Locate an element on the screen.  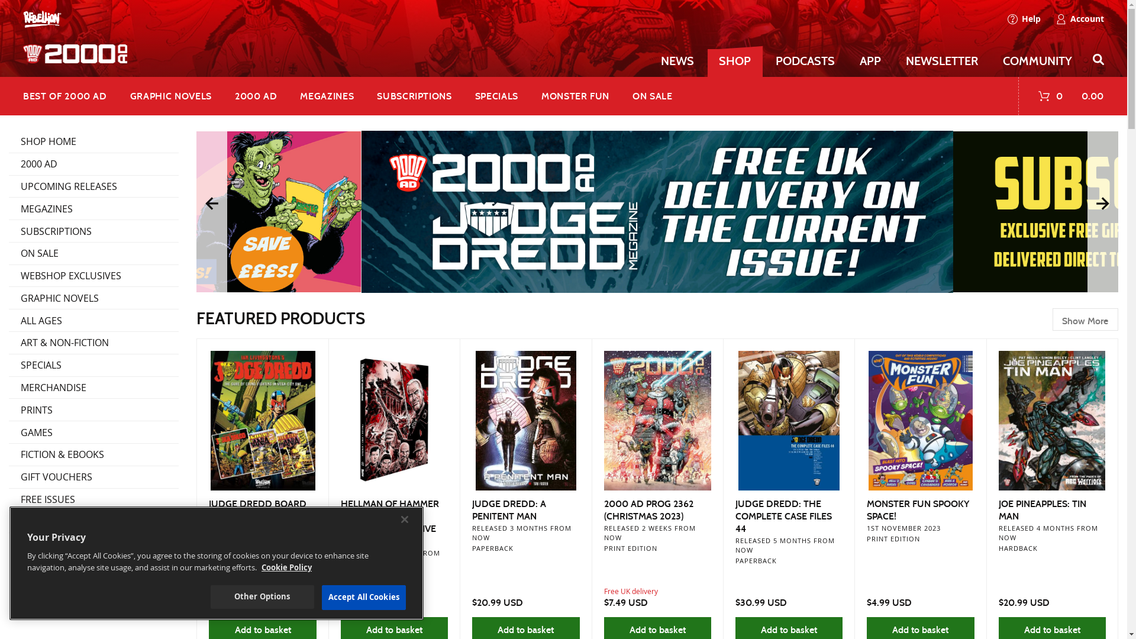
ON SALE is located at coordinates (653, 96).